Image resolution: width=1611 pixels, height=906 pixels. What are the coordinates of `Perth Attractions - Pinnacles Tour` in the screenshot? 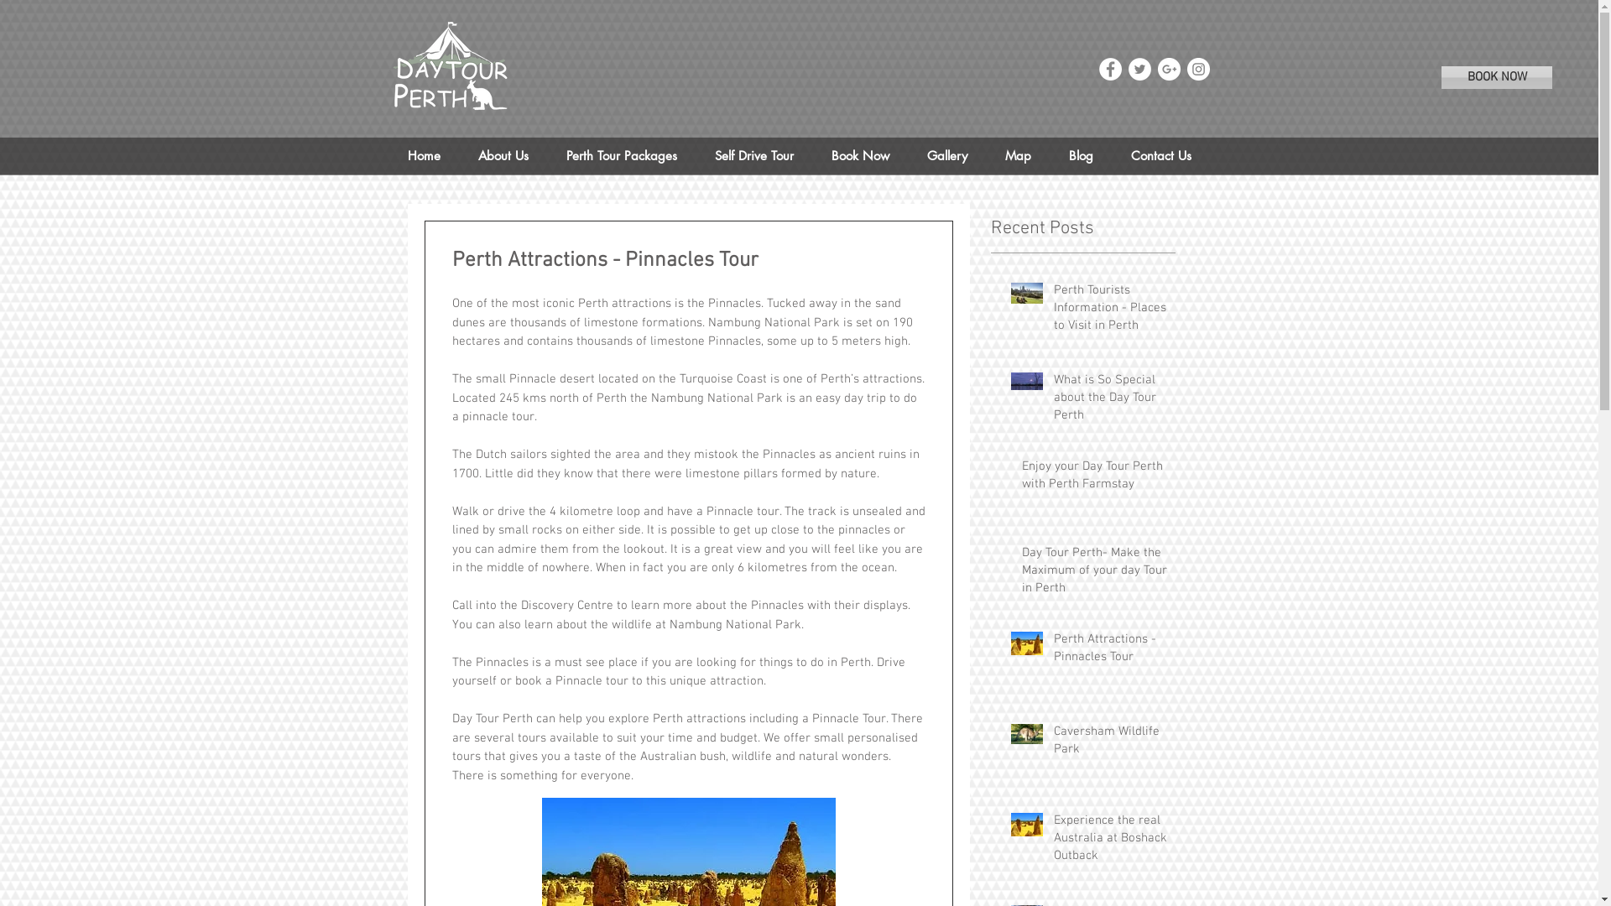 It's located at (1114, 652).